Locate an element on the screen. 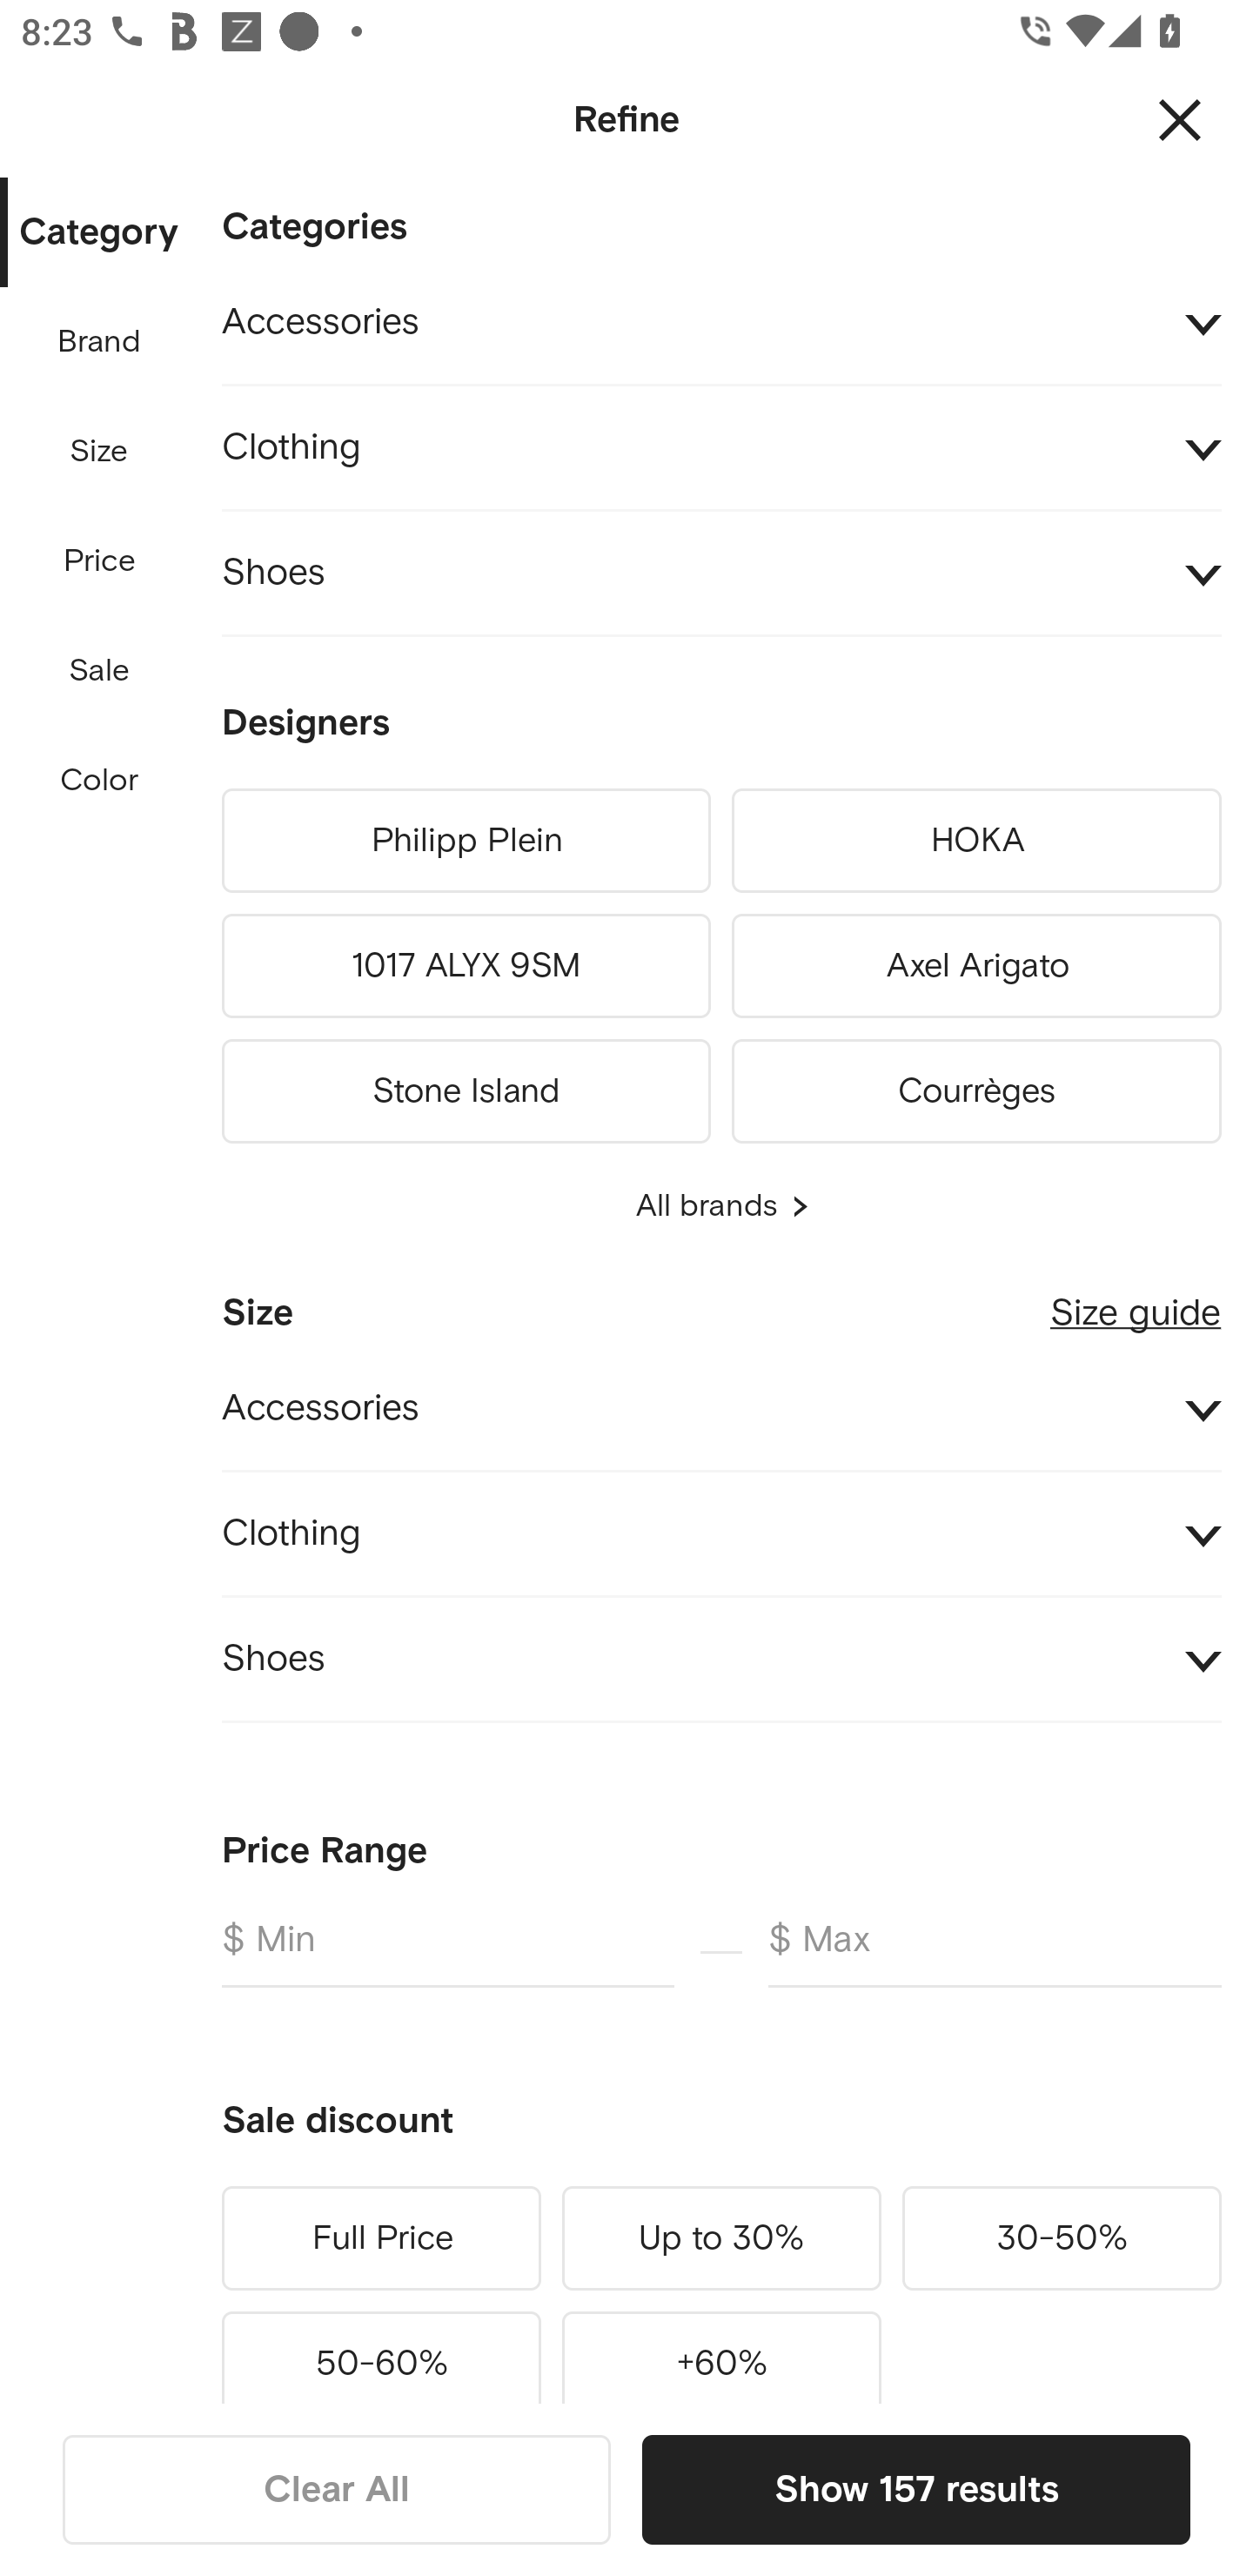  Size guide is located at coordinates (1136, 1302).